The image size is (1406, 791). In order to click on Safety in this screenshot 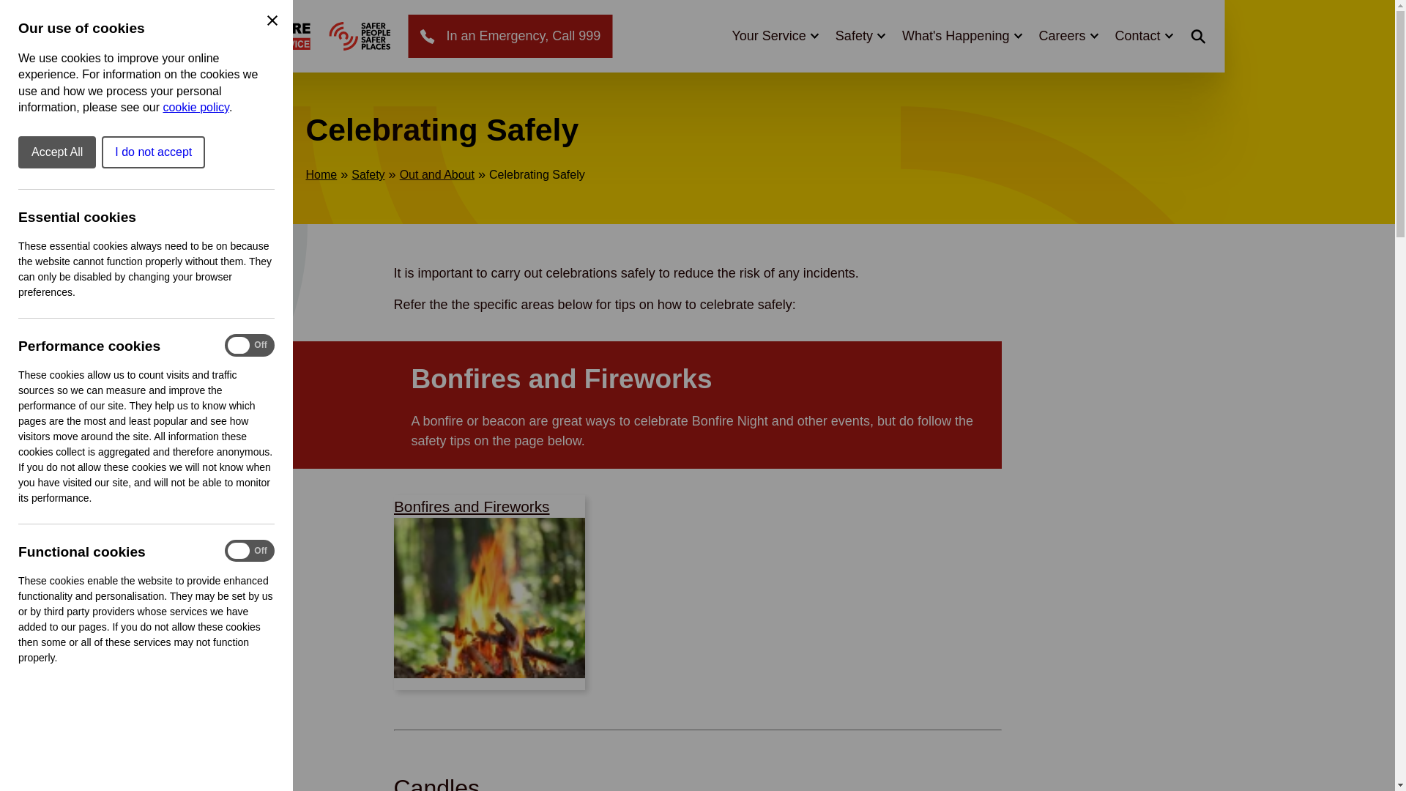, I will do `click(860, 35)`.